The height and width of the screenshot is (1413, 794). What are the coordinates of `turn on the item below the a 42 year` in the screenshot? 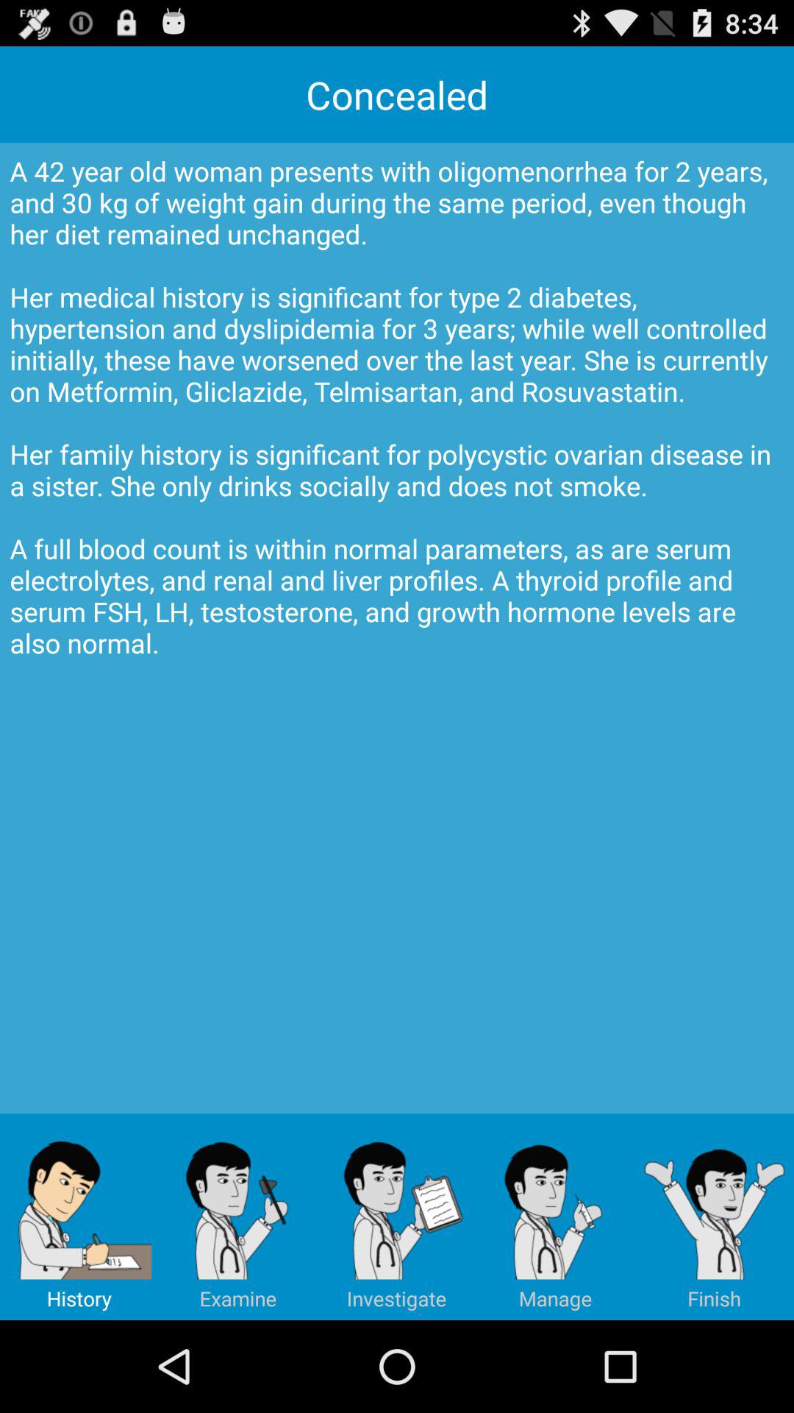 It's located at (715, 1217).